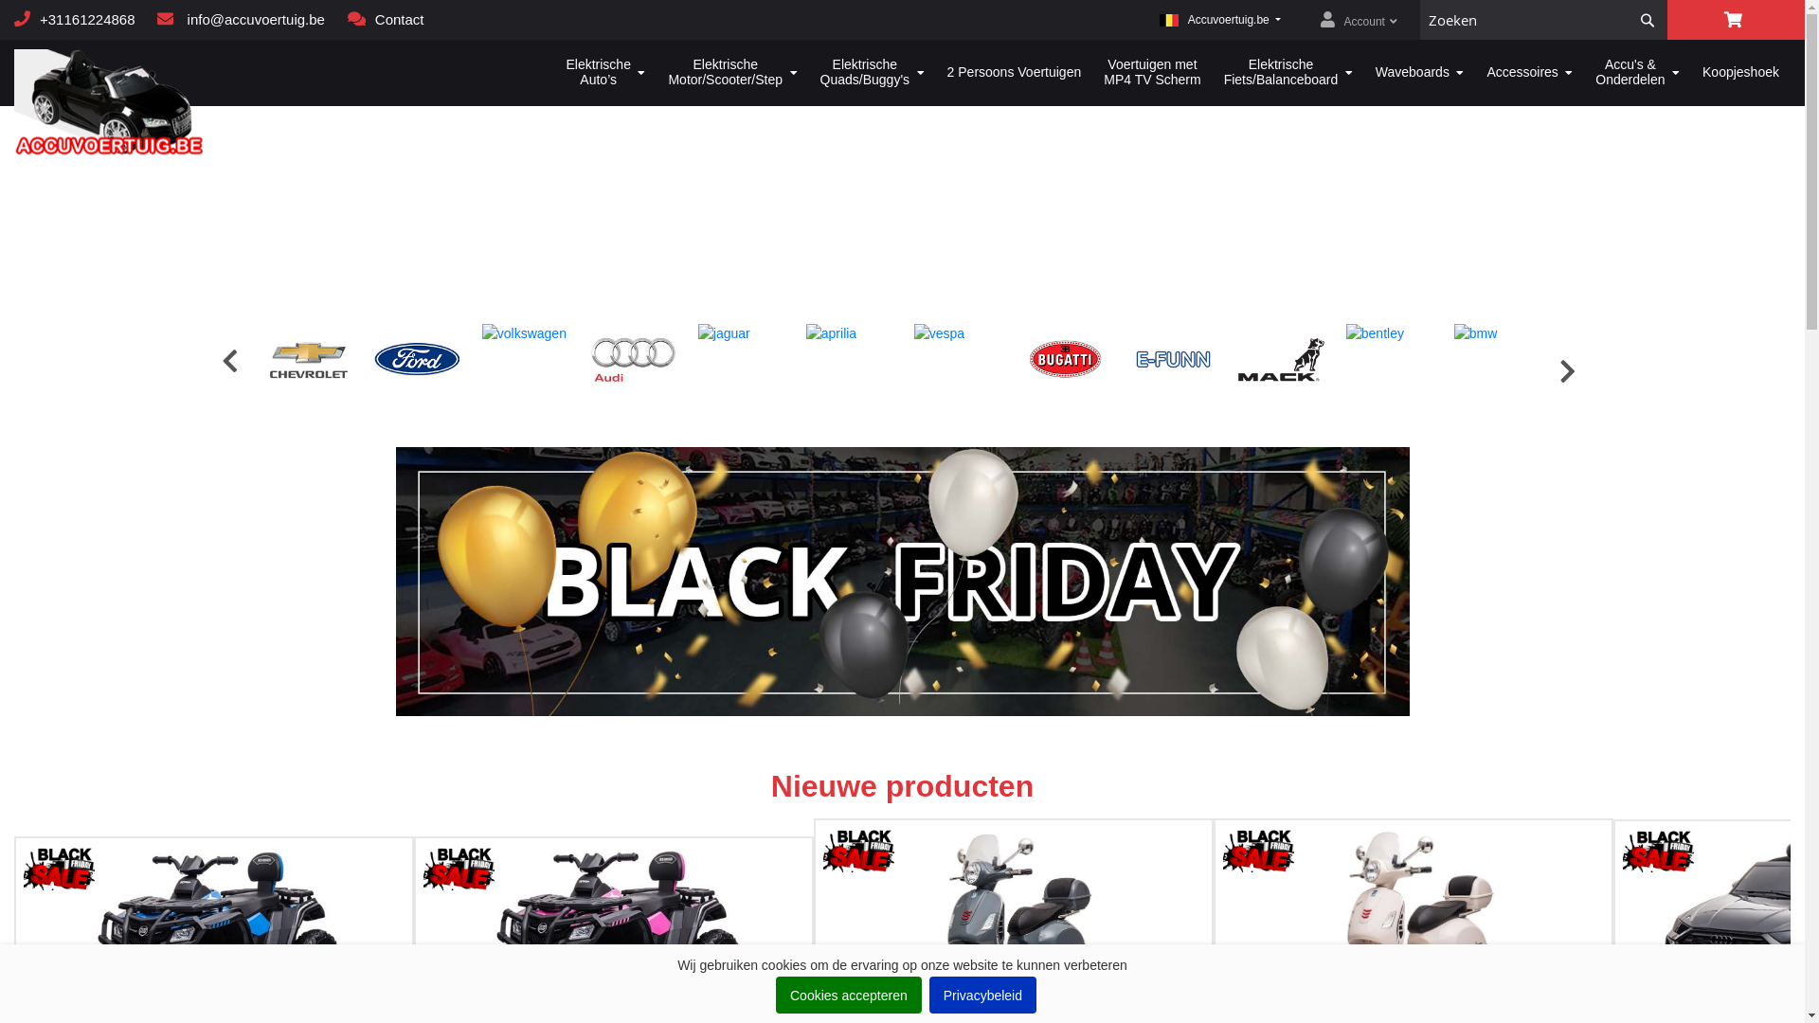  Describe the element at coordinates (1152, 72) in the screenshot. I see `Voertuigen met
MP4 TV Scherm` at that location.